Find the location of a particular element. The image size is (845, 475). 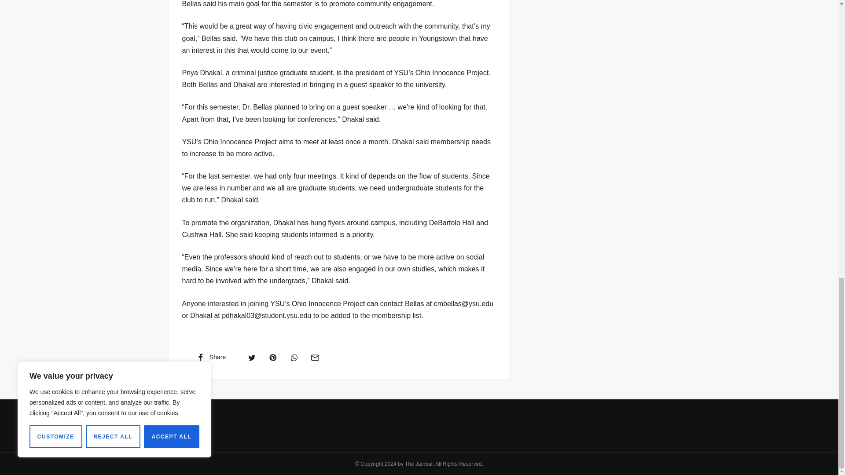

Share on Twitter is located at coordinates (252, 357).